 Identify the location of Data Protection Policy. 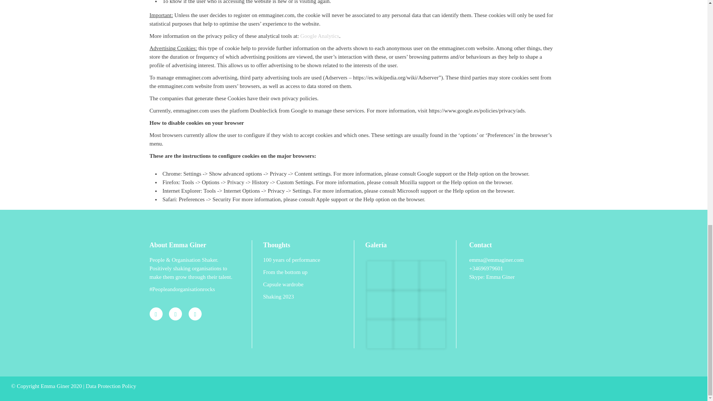
(111, 386).